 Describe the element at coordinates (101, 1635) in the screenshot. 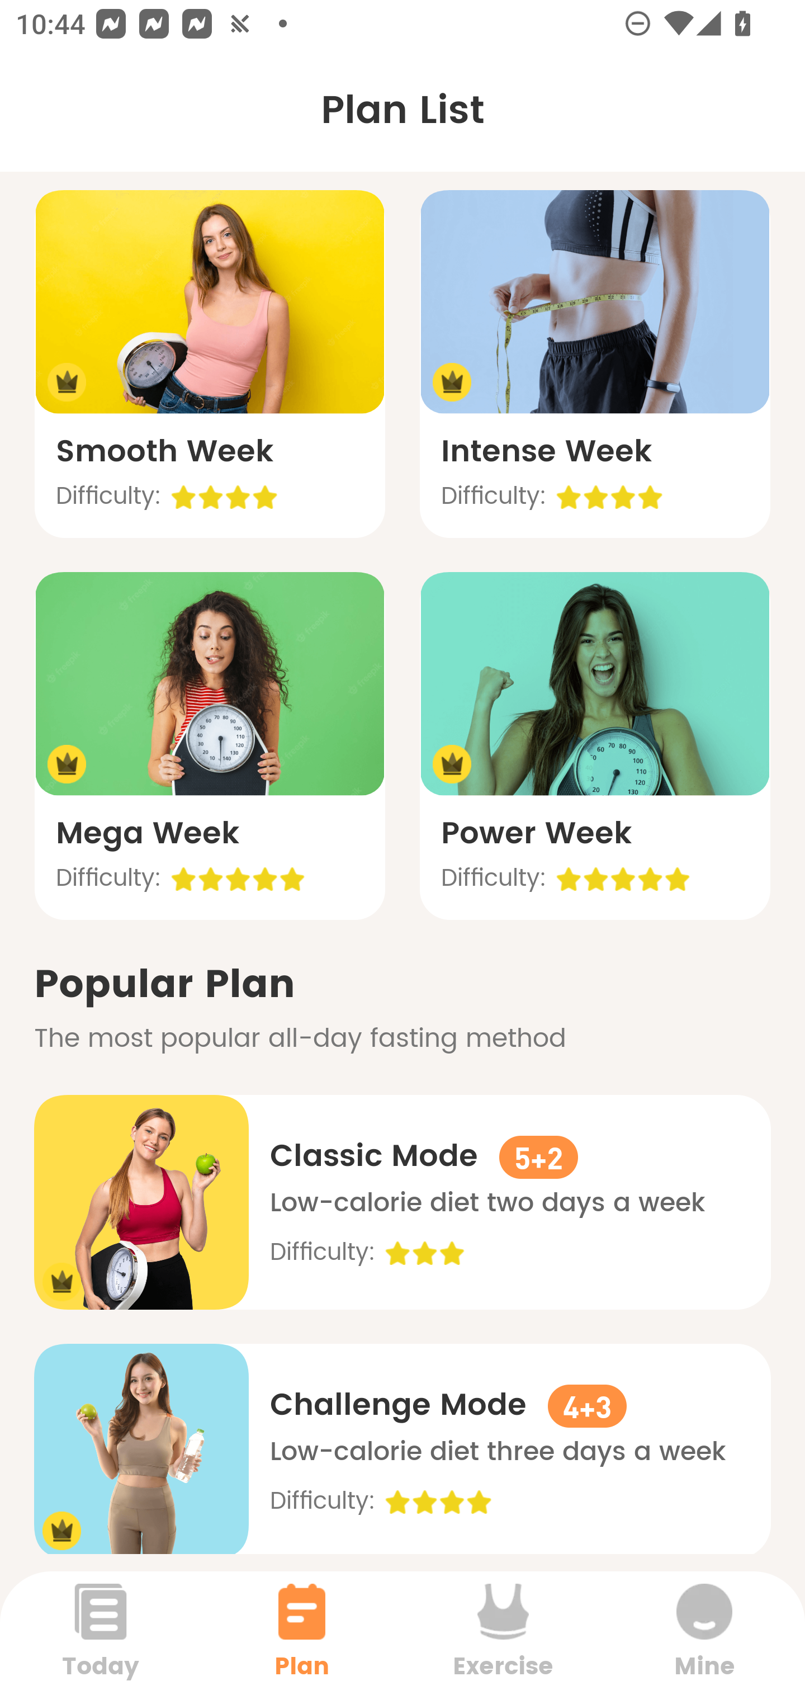

I see `Today` at that location.